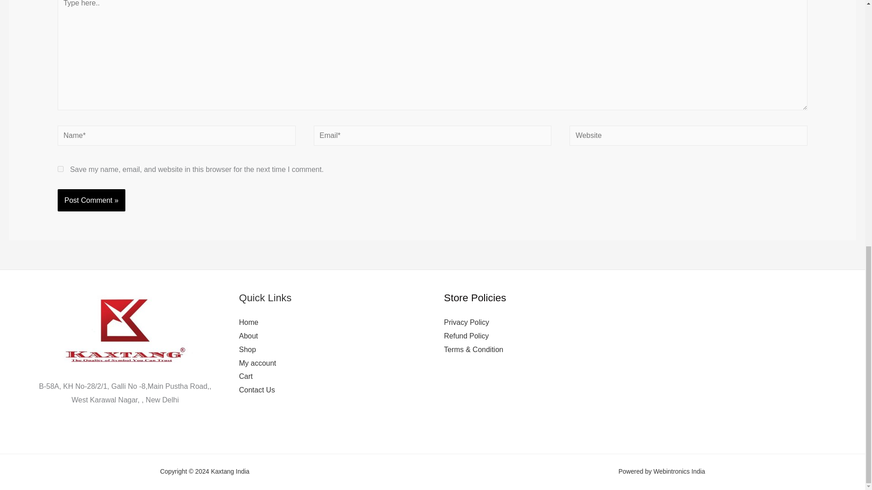 The image size is (872, 490). Describe the element at coordinates (258, 363) in the screenshot. I see `My account` at that location.